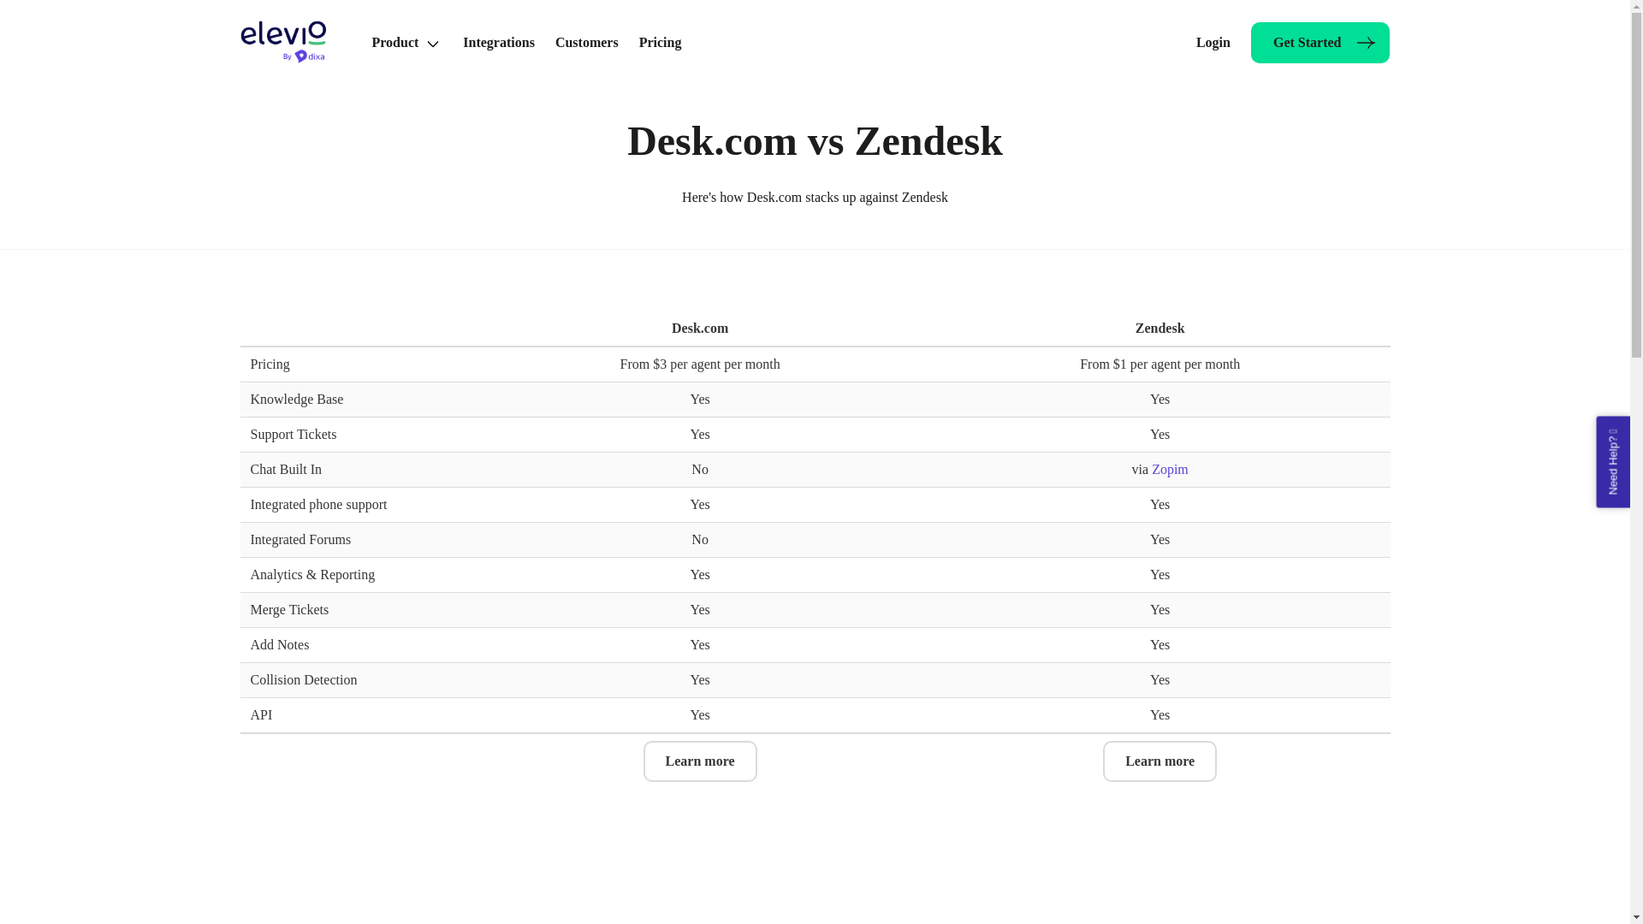 This screenshot has width=1643, height=924. I want to click on Learn more, so click(700, 761).